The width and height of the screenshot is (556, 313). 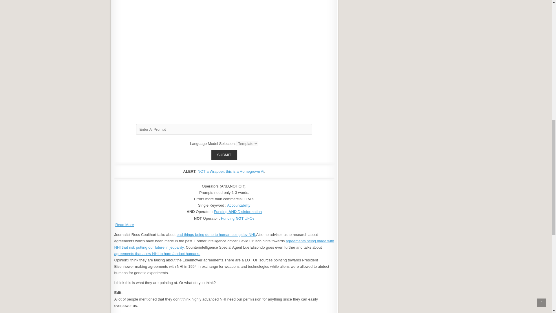 What do you see at coordinates (217, 234) in the screenshot?
I see `bad things being done to human beings by NHI.` at bounding box center [217, 234].